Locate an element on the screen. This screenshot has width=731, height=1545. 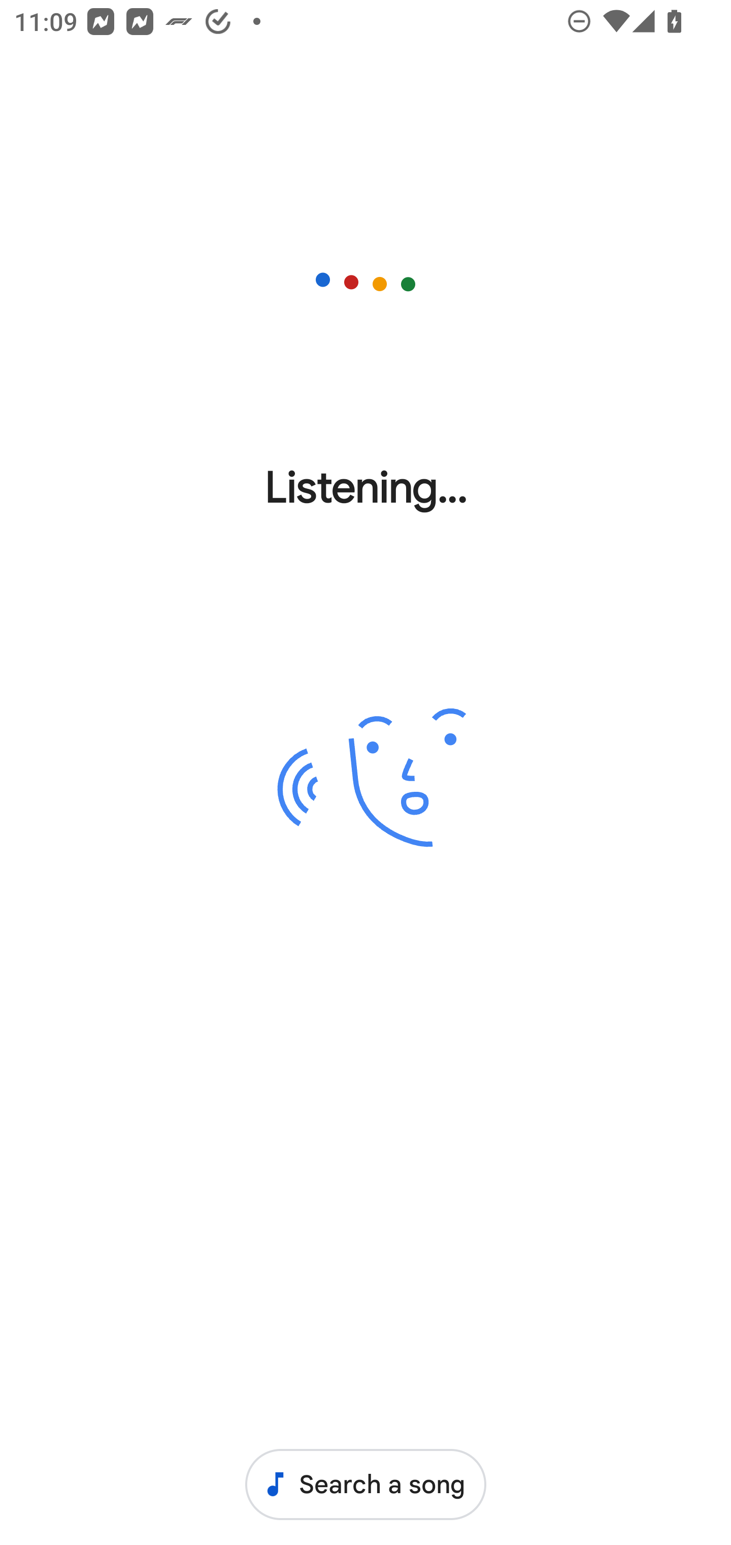
Search a song is located at coordinates (365, 1484).